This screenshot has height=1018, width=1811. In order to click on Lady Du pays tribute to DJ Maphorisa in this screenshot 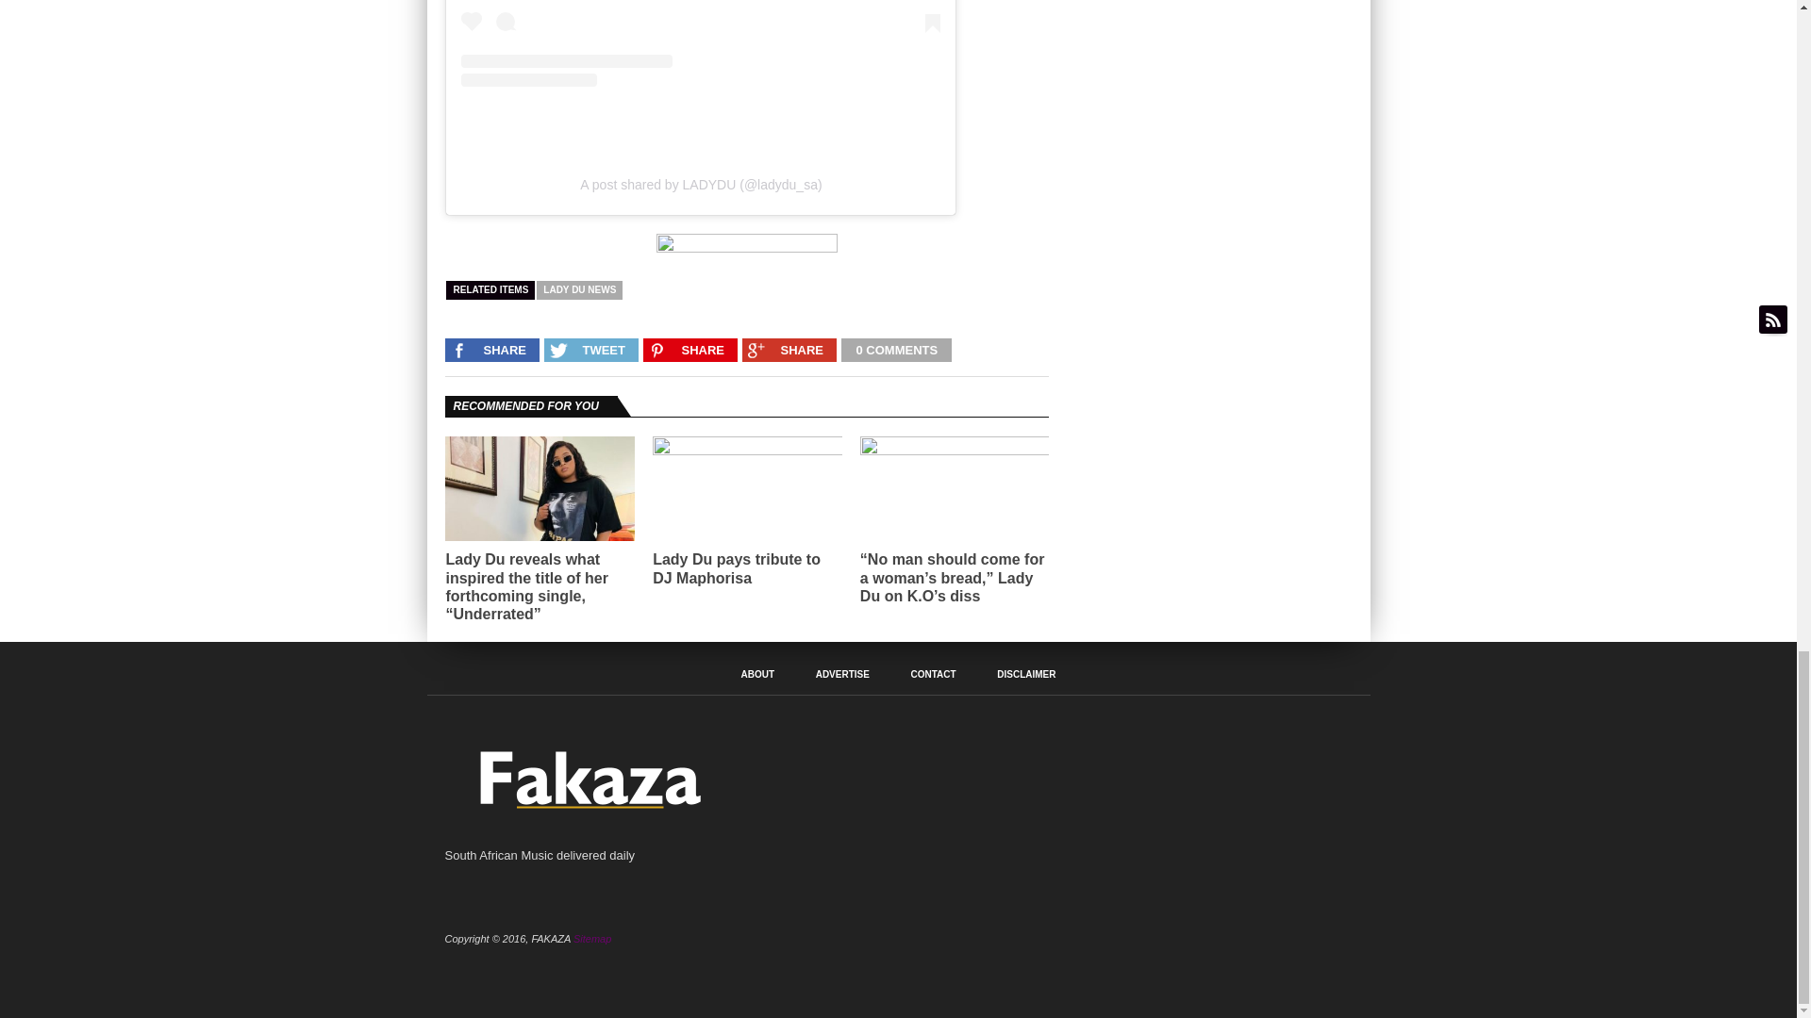, I will do `click(747, 450)`.